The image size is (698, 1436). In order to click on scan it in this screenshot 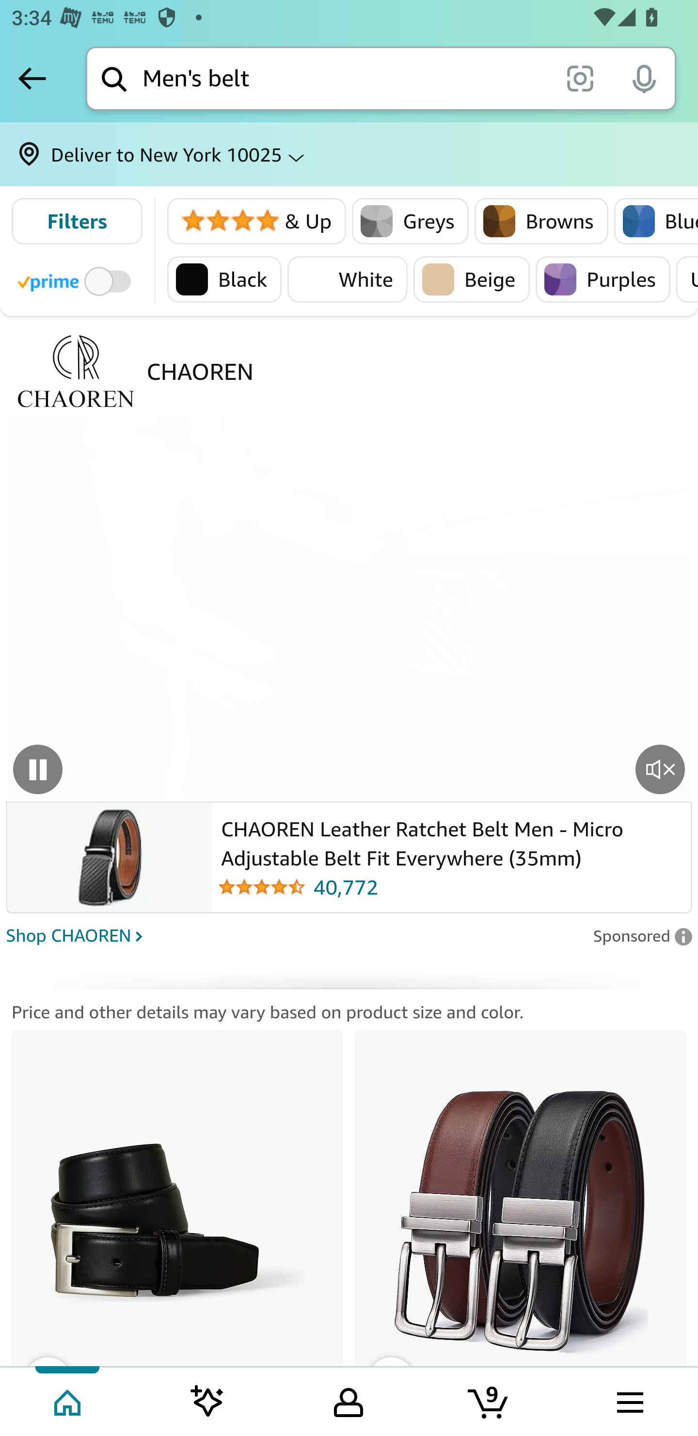, I will do `click(580, 78)`.